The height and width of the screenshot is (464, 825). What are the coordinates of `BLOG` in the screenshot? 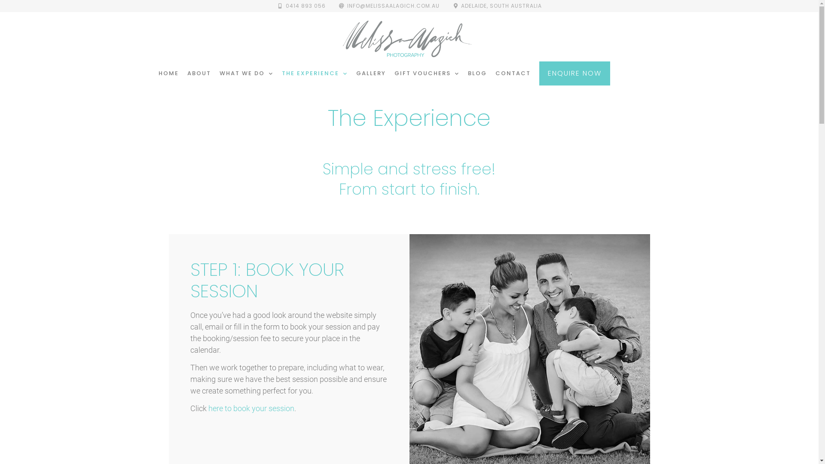 It's located at (477, 73).